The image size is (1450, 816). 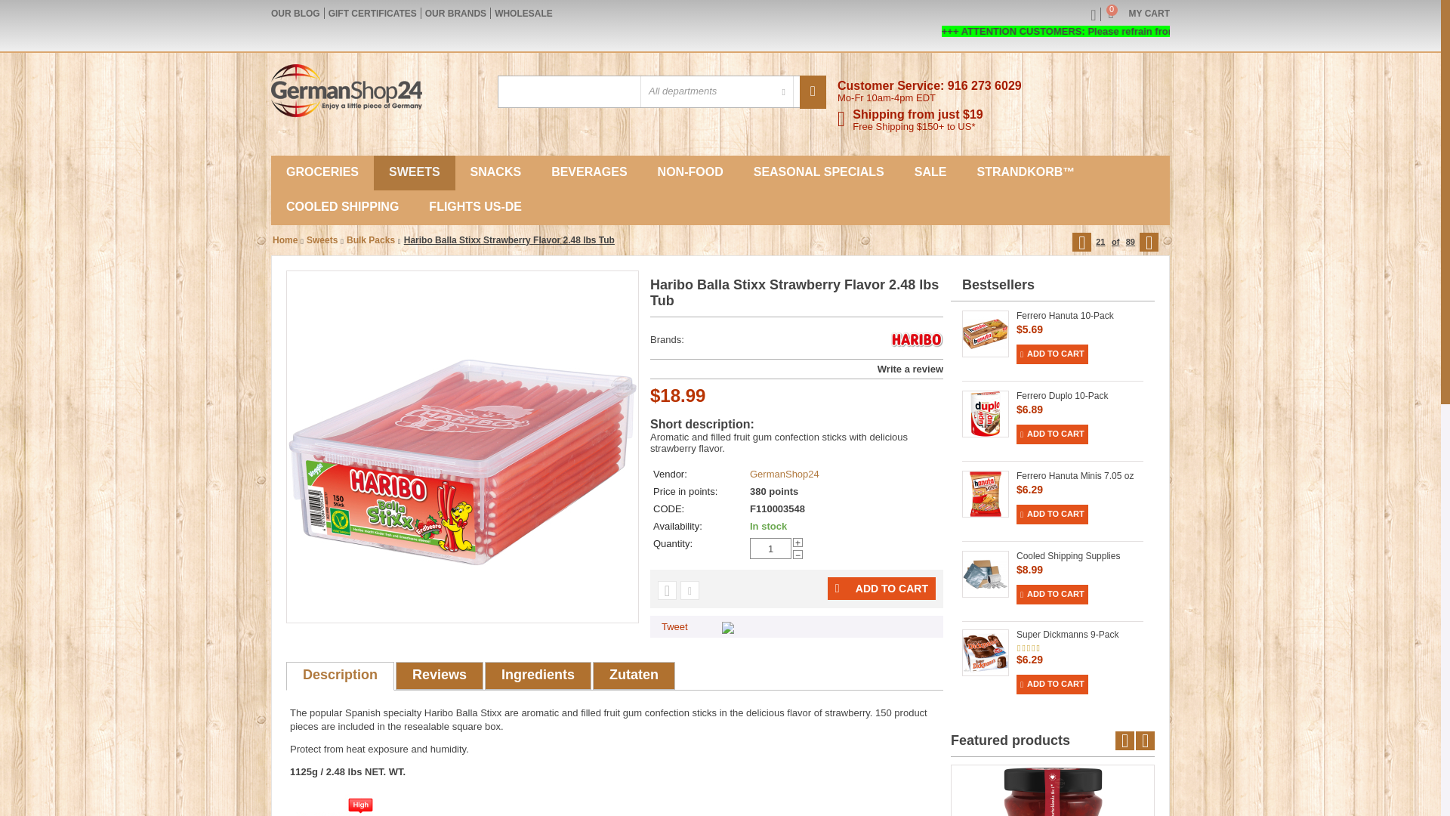 What do you see at coordinates (322, 172) in the screenshot?
I see `GROCERIES` at bounding box center [322, 172].